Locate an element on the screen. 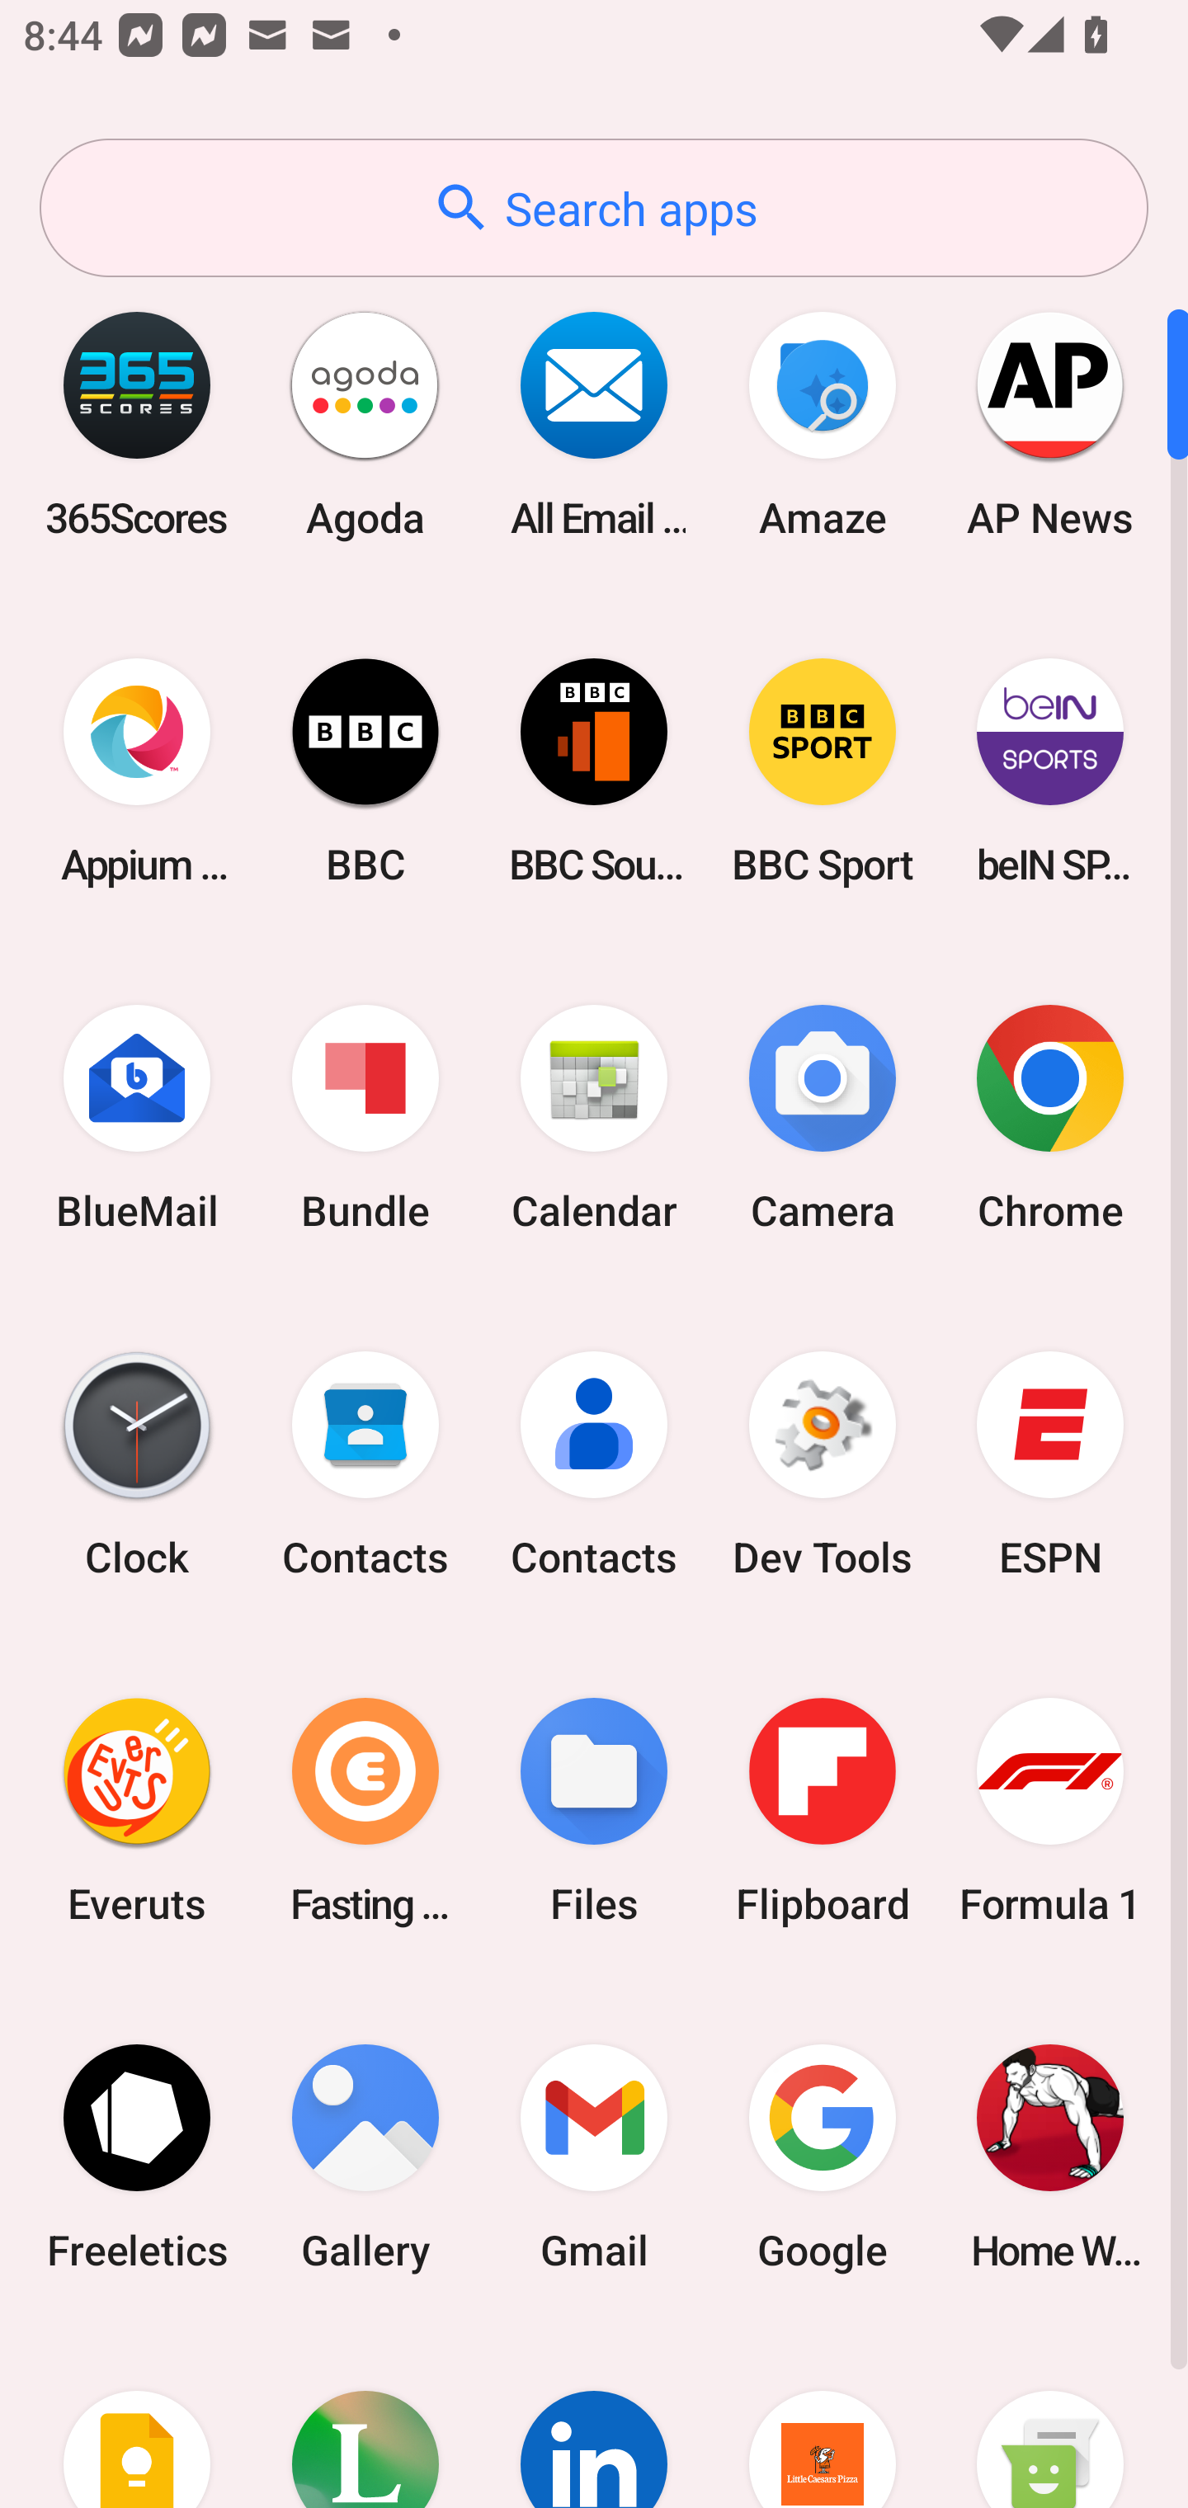 The height and width of the screenshot is (2508, 1188). Bundle is located at coordinates (365, 1119).